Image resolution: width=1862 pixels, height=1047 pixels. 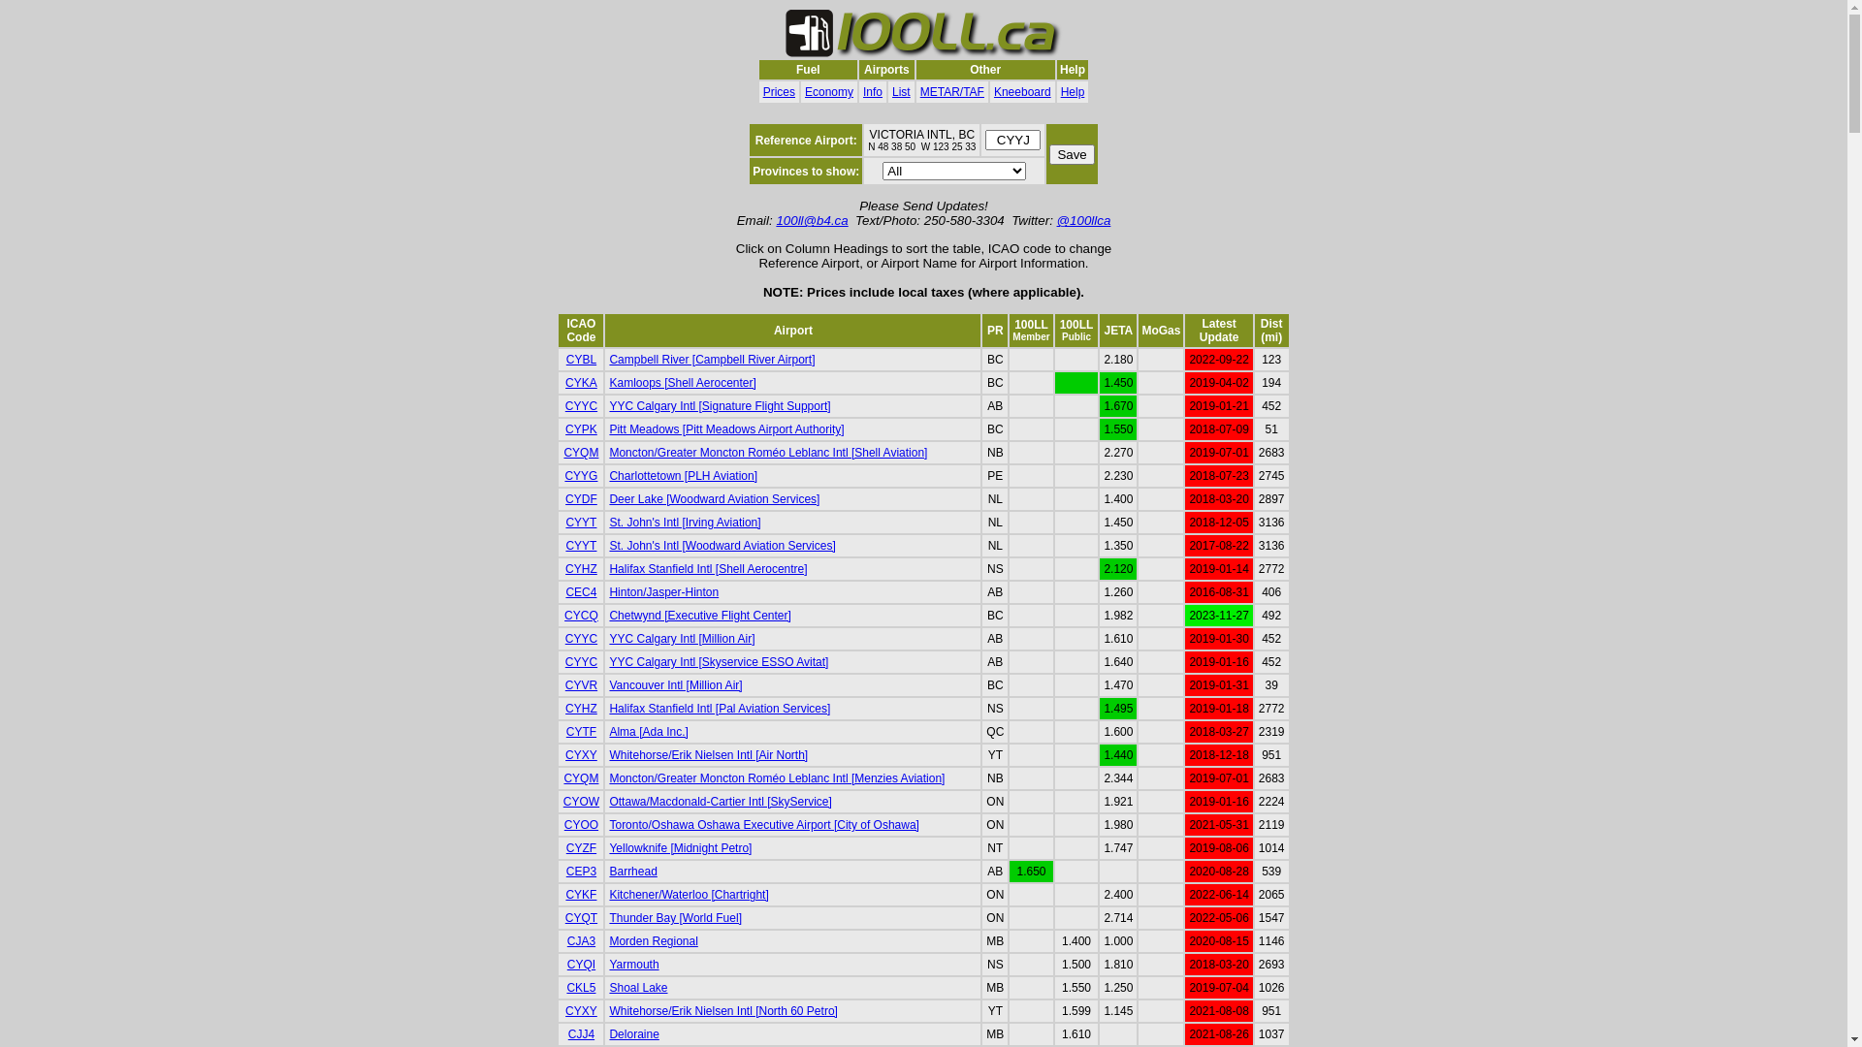 I want to click on Campbell River [Campbell River Airport], so click(x=712, y=360).